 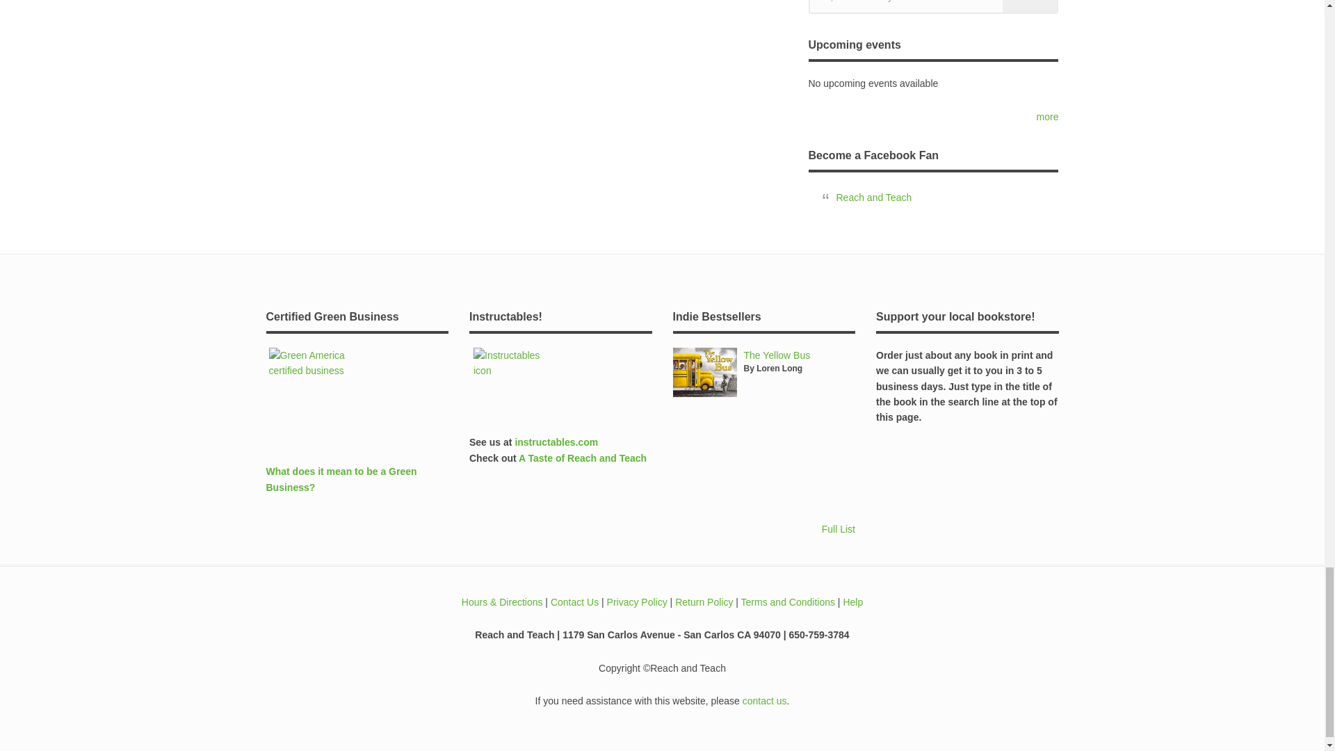 I want to click on search, so click(x=1029, y=6).